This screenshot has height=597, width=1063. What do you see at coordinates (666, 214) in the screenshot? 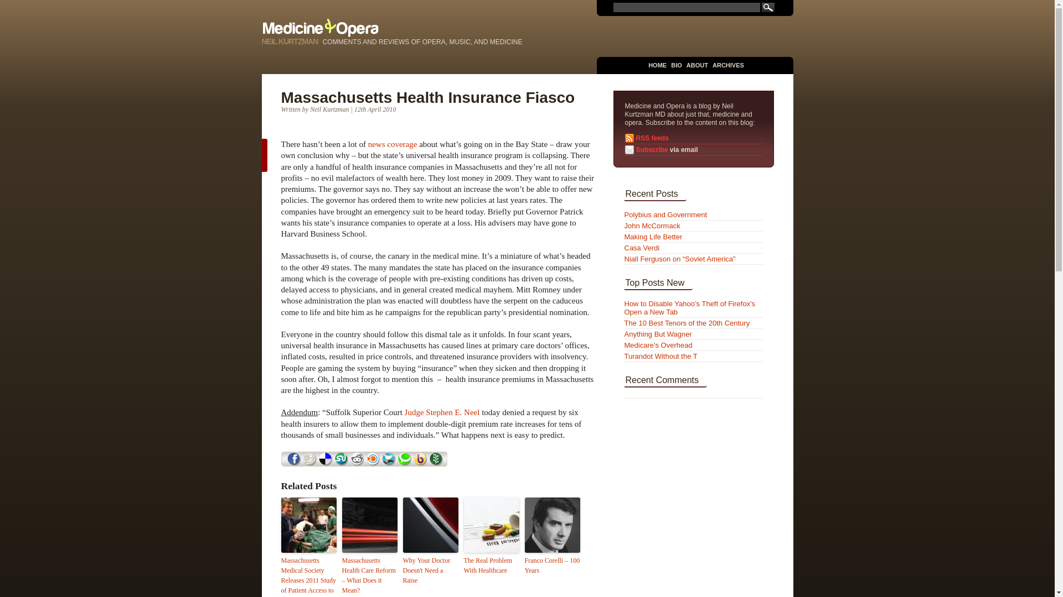
I see `Permalink to Polybius and Government` at bounding box center [666, 214].